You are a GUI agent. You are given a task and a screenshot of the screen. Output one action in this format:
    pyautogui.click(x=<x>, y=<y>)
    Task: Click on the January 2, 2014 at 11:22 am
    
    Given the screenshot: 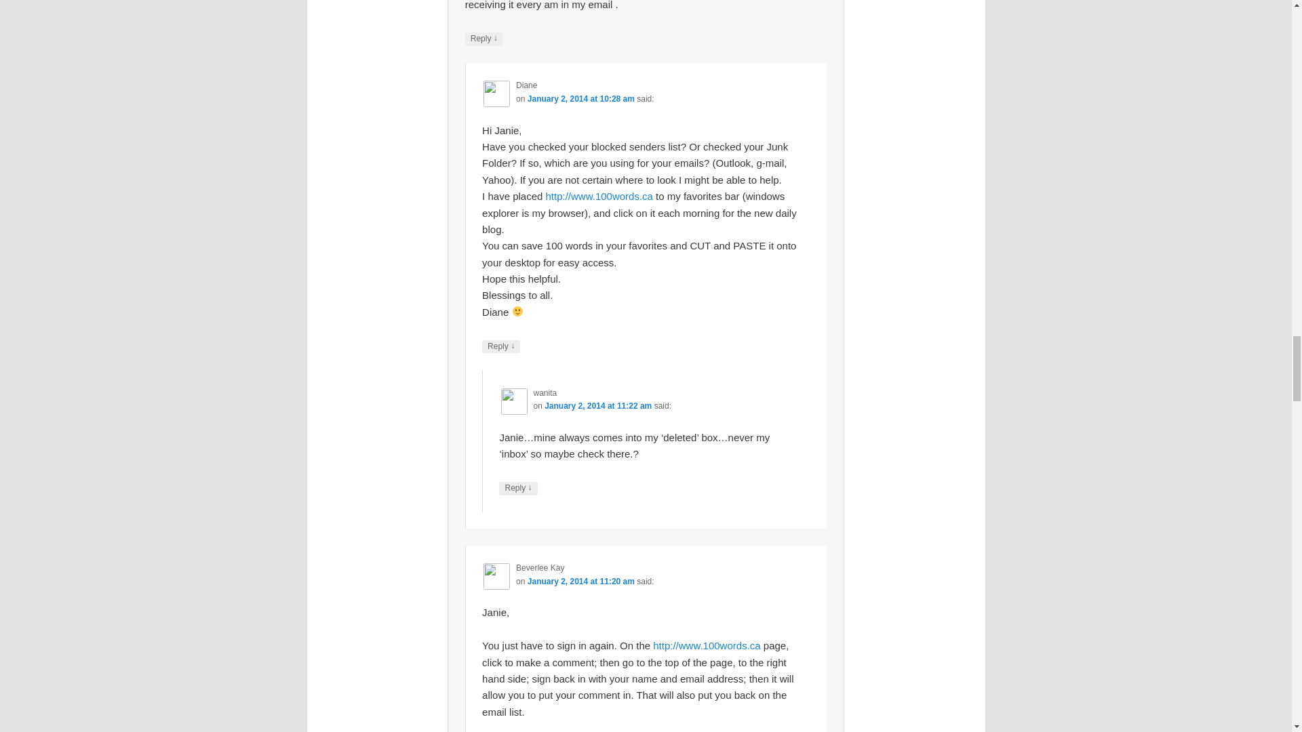 What is the action you would take?
    pyautogui.click(x=598, y=405)
    